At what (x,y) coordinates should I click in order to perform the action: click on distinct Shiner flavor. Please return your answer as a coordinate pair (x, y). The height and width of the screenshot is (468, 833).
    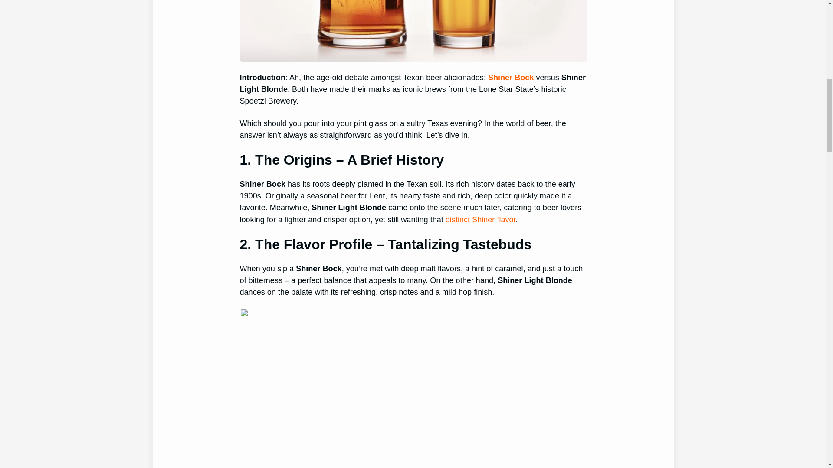
    Looking at the image, I should click on (481, 219).